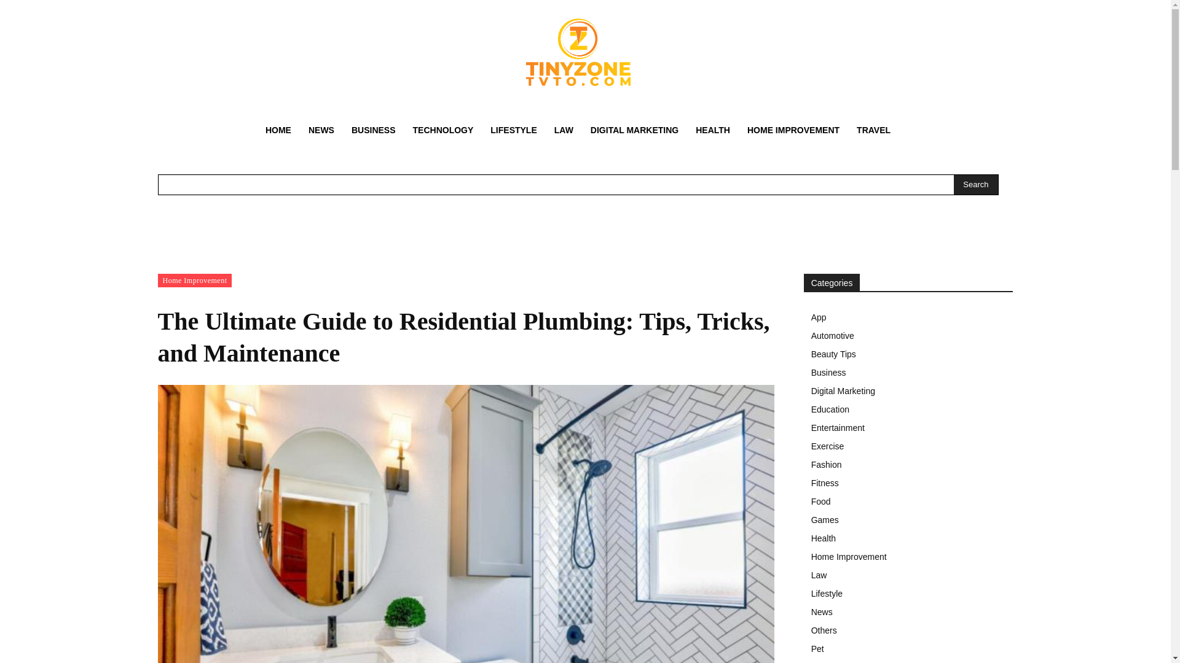 Image resolution: width=1180 pixels, height=663 pixels. What do you see at coordinates (975, 185) in the screenshot?
I see `Search` at bounding box center [975, 185].